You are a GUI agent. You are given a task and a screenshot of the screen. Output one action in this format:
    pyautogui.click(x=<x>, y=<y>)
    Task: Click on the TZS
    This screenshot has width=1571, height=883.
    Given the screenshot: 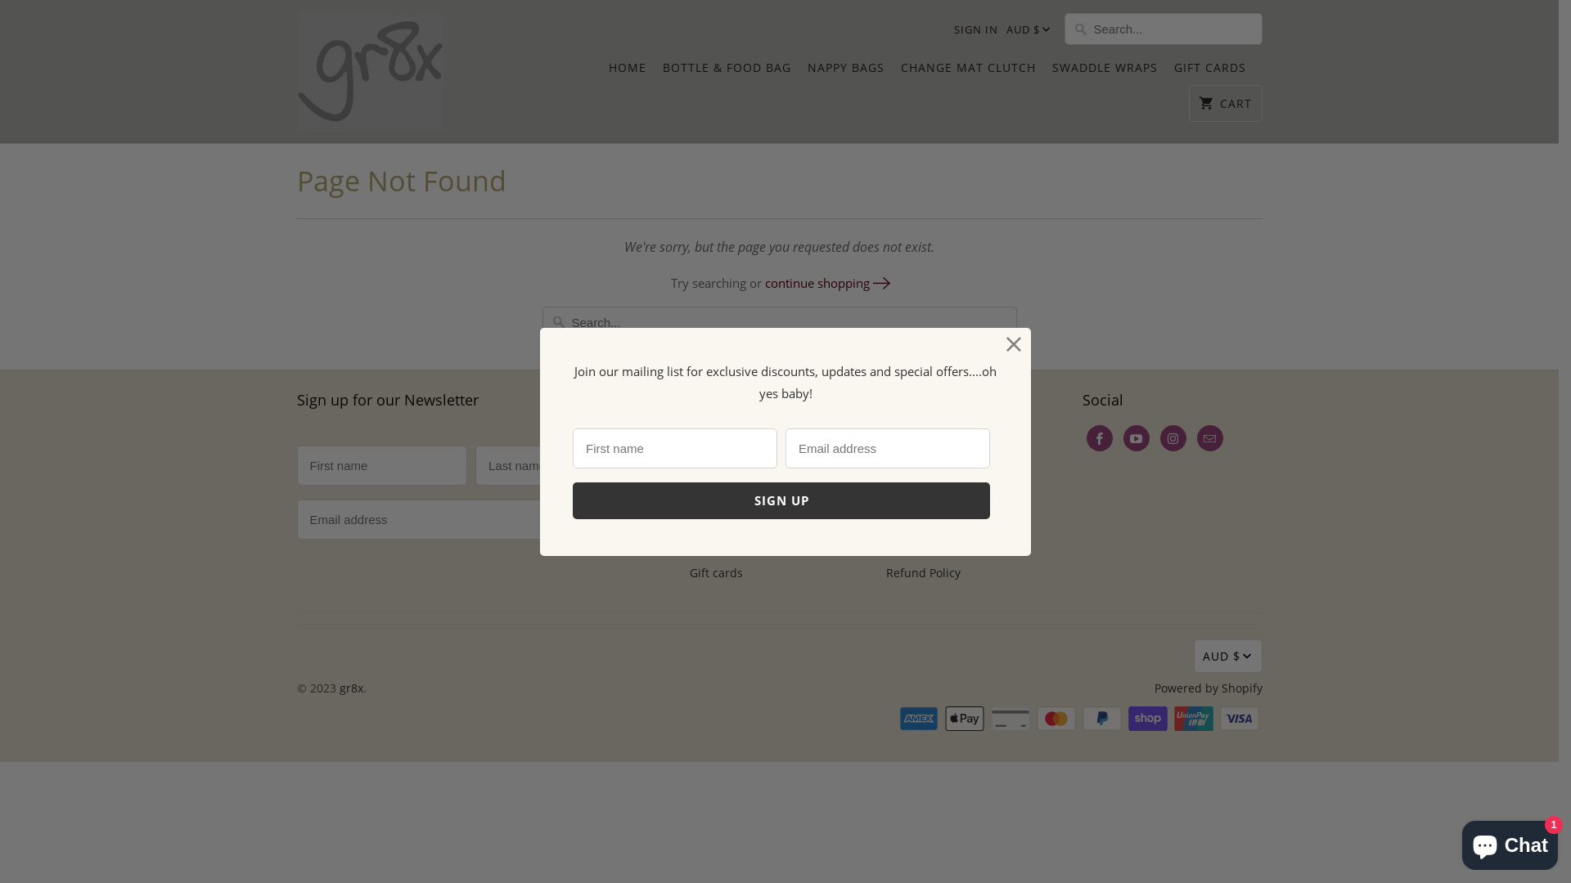 What is the action you would take?
    pyautogui.click(x=1249, y=199)
    